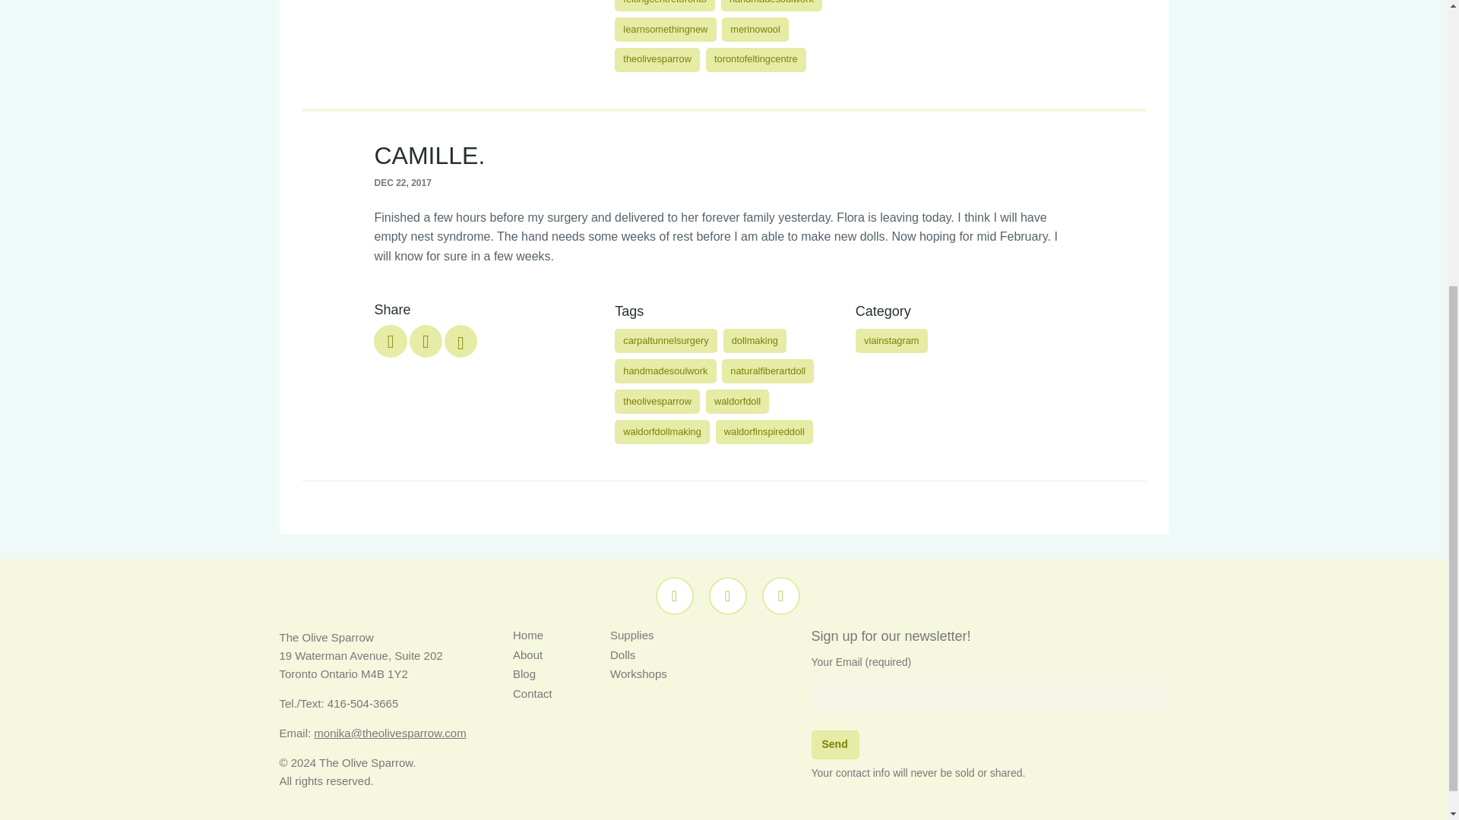 Image resolution: width=1459 pixels, height=820 pixels. What do you see at coordinates (756, 59) in the screenshot?
I see `torontofeltingcentre` at bounding box center [756, 59].